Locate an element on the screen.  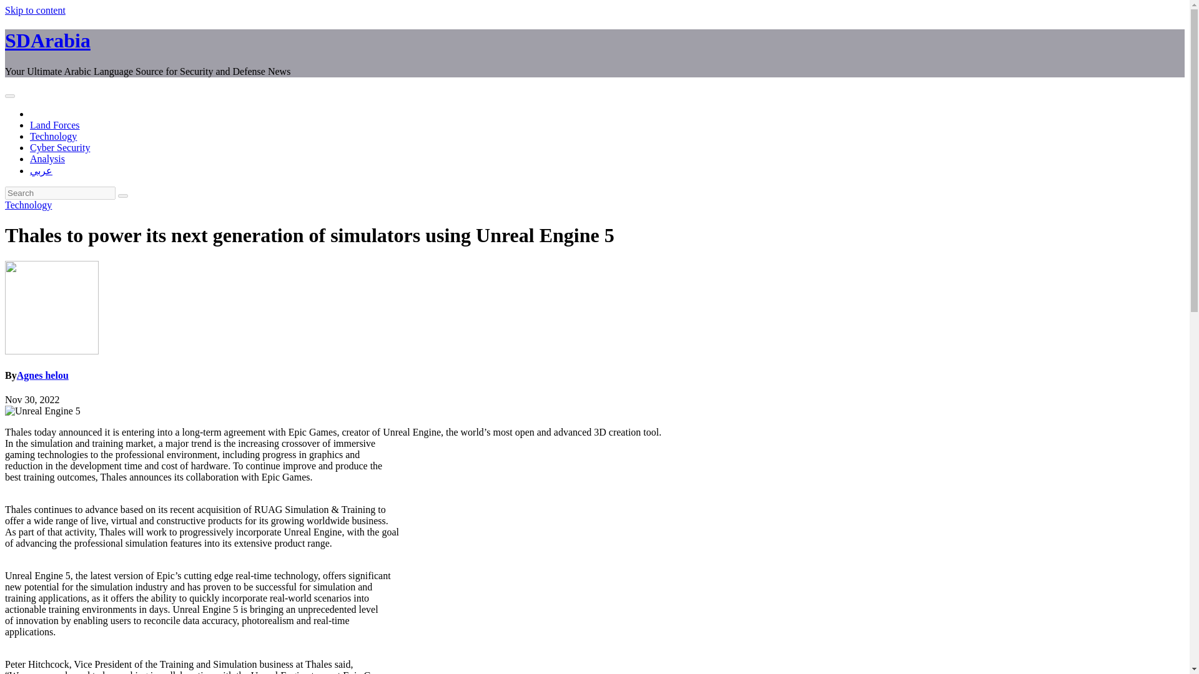
Land Forces is located at coordinates (55, 125).